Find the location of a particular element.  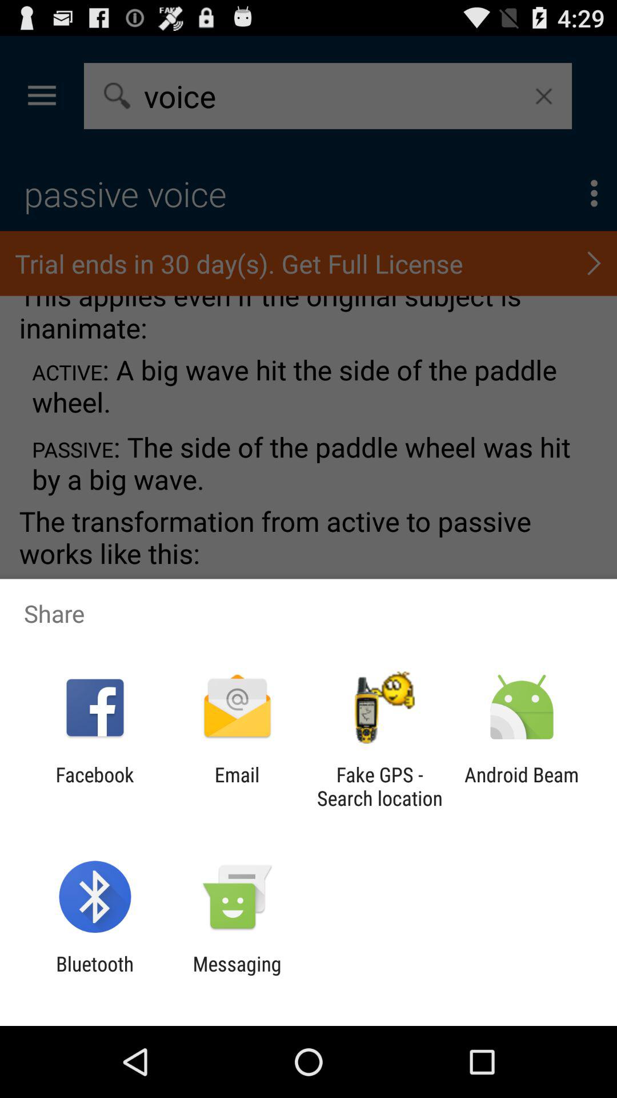

open the item at the bottom right corner is located at coordinates (521, 786).